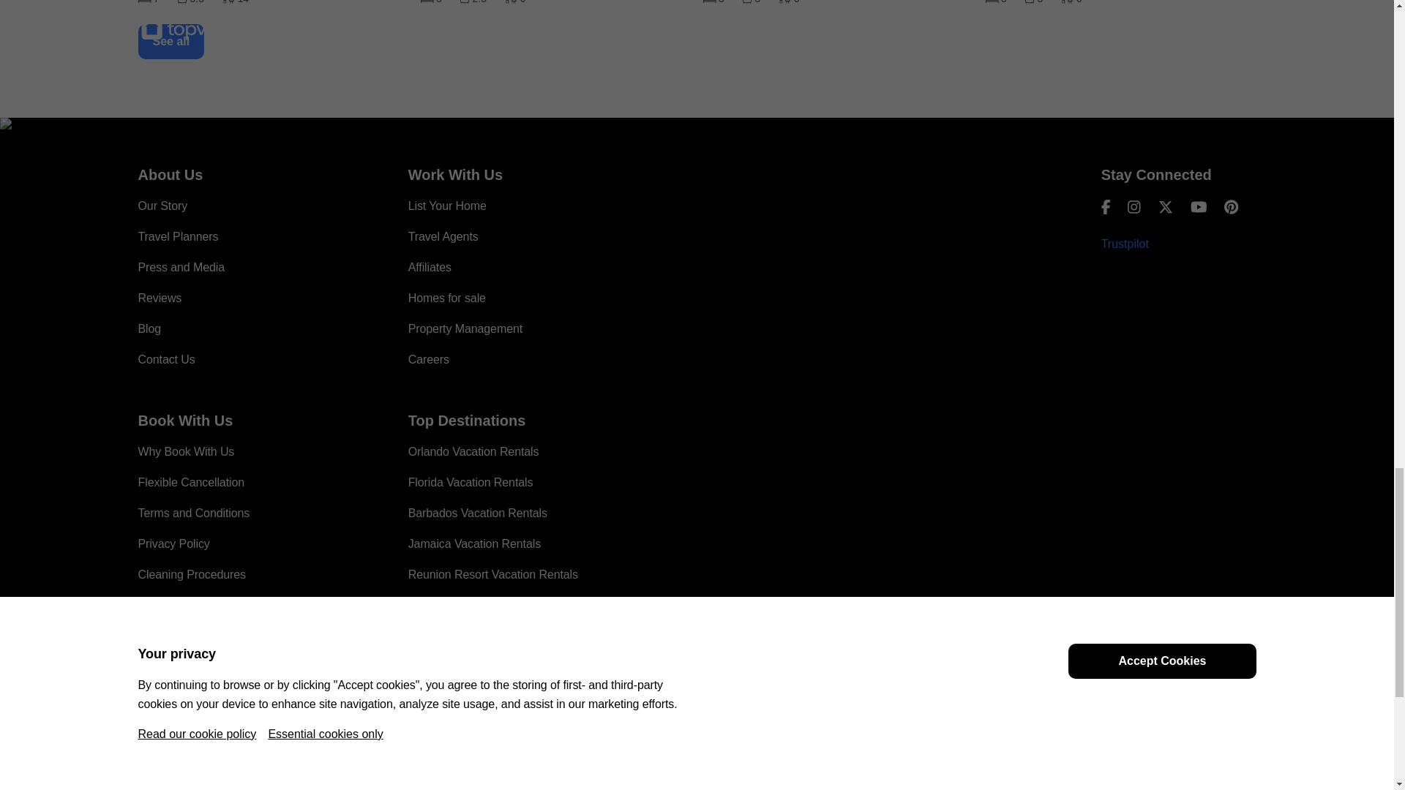 The image size is (1405, 790). What do you see at coordinates (838, 3) in the screenshot?
I see `Margate Gardens 4` at bounding box center [838, 3].